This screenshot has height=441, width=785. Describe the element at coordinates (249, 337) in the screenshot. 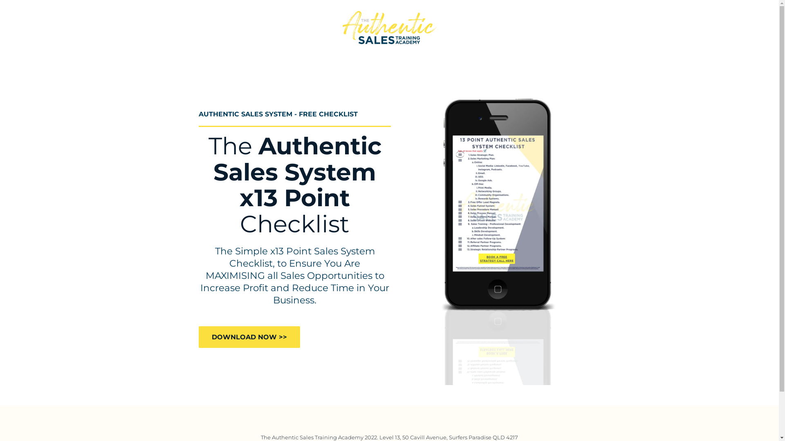

I see `DOWNLOAD NOW >>` at that location.